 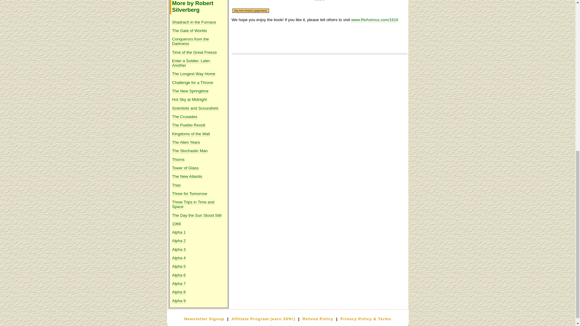 What do you see at coordinates (191, 134) in the screenshot?
I see `Kingdoms of the Wall` at bounding box center [191, 134].